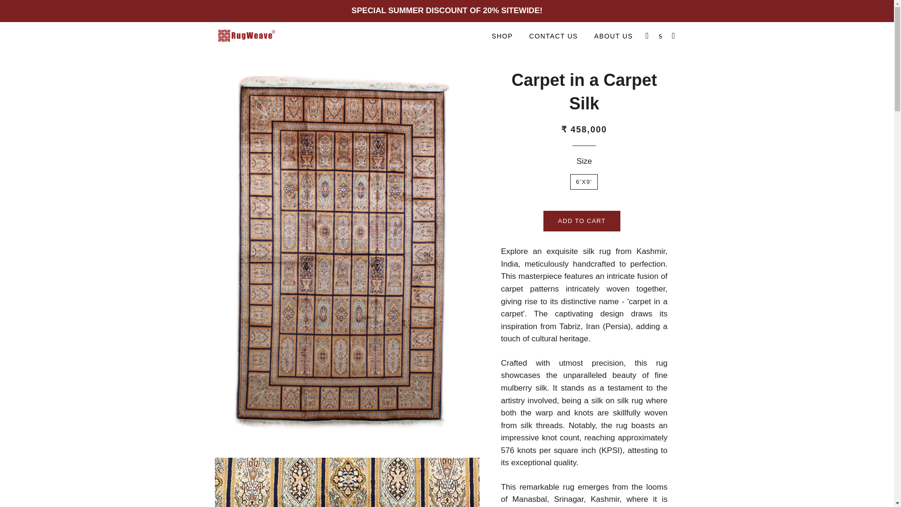  Describe the element at coordinates (554, 36) in the screenshot. I see `CONTACT US` at that location.